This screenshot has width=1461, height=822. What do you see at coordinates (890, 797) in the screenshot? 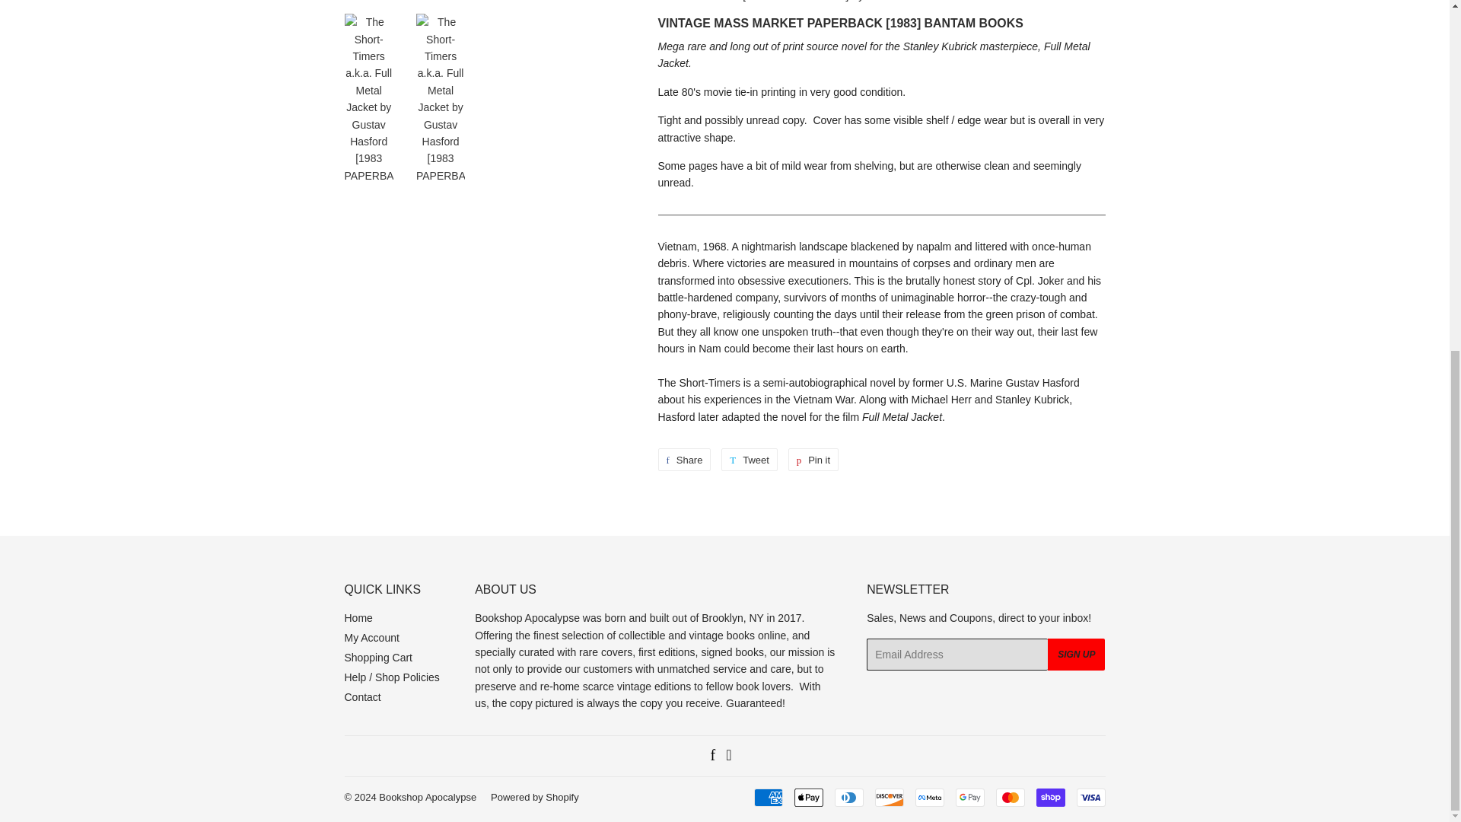
I see `Discover` at bounding box center [890, 797].